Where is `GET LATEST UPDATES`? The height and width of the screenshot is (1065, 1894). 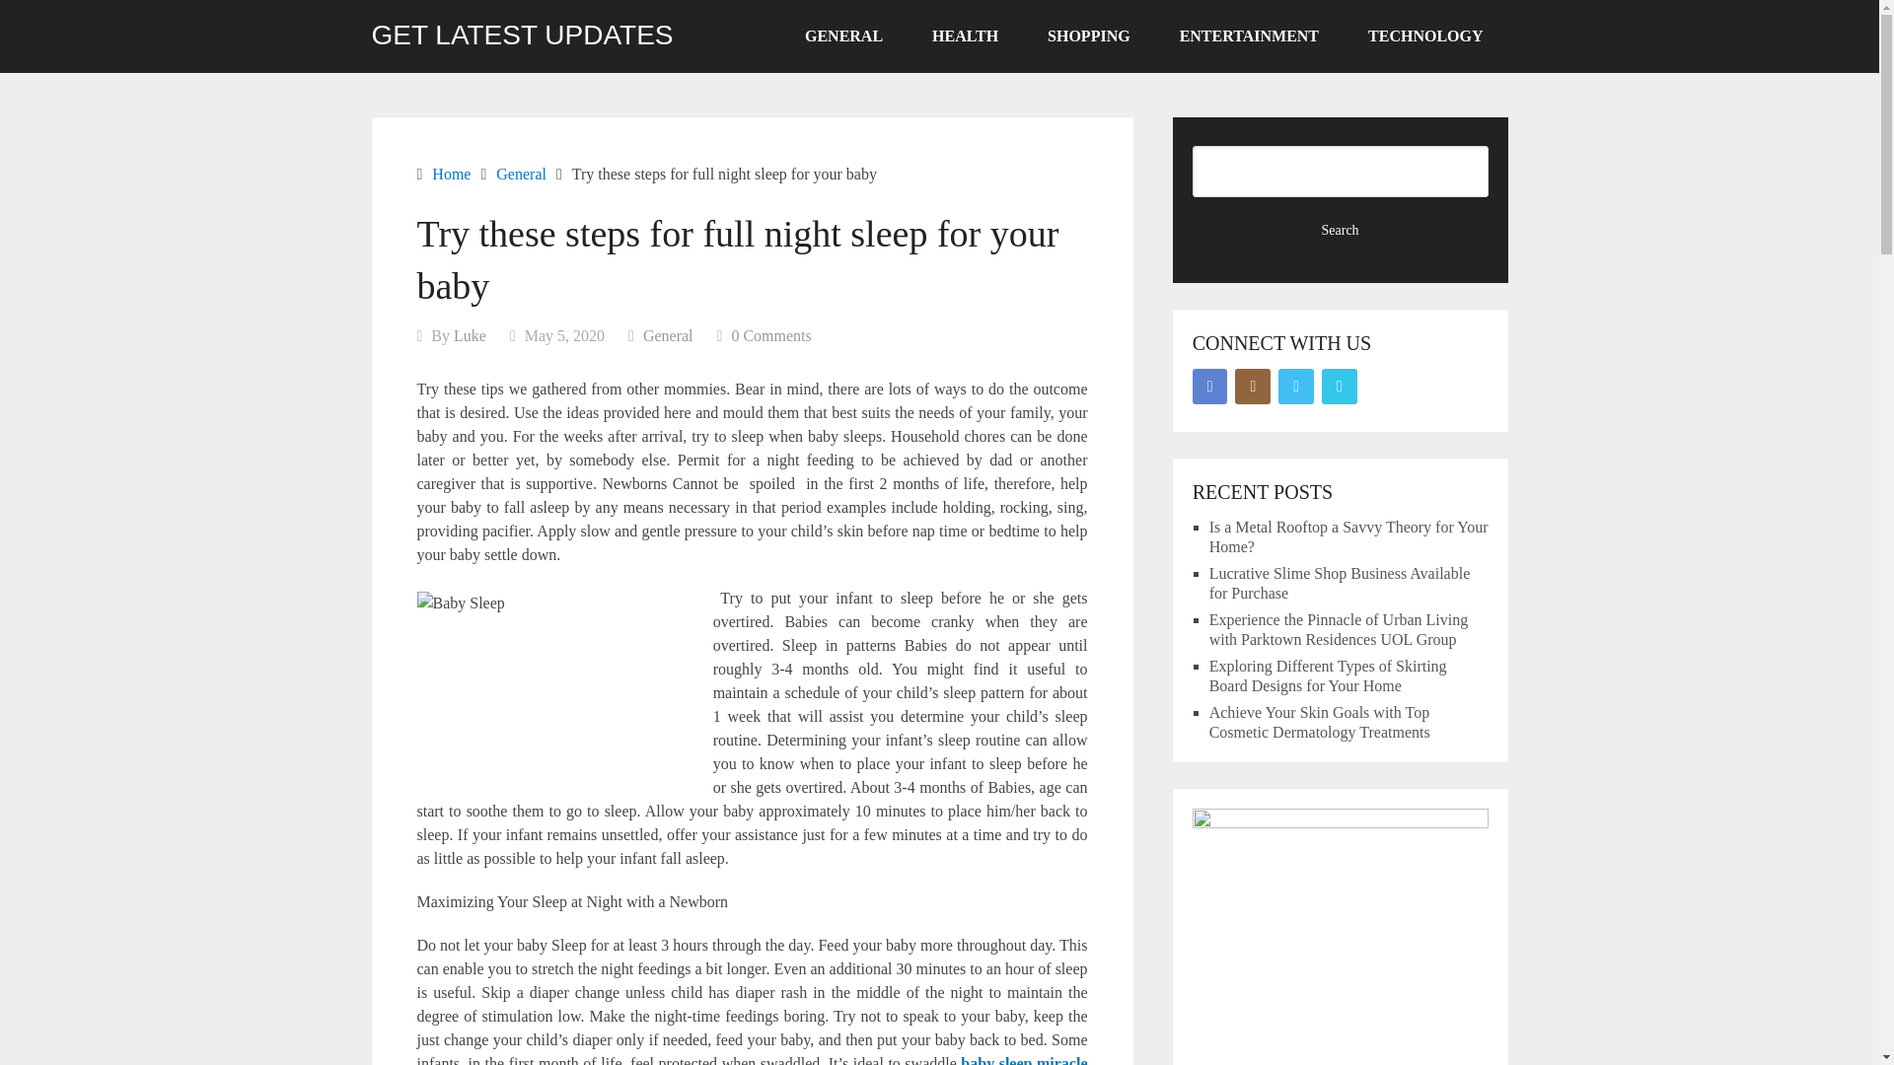 GET LATEST UPDATES is located at coordinates (521, 35).